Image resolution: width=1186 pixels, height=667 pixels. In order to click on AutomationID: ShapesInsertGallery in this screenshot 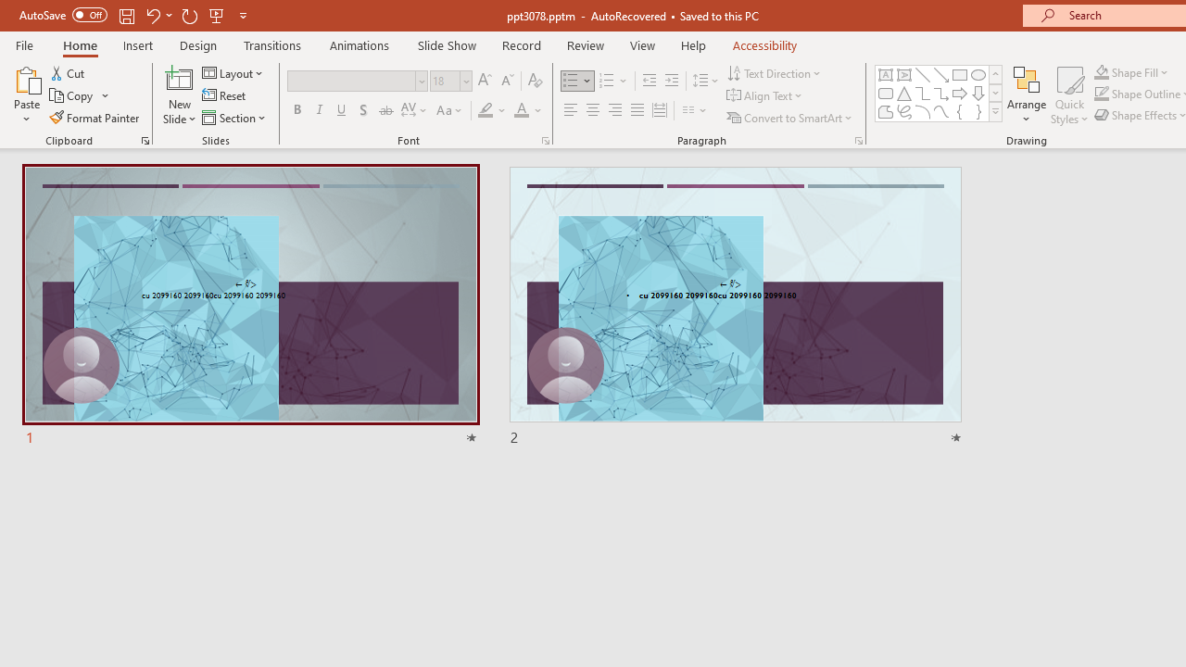, I will do `click(940, 93)`.